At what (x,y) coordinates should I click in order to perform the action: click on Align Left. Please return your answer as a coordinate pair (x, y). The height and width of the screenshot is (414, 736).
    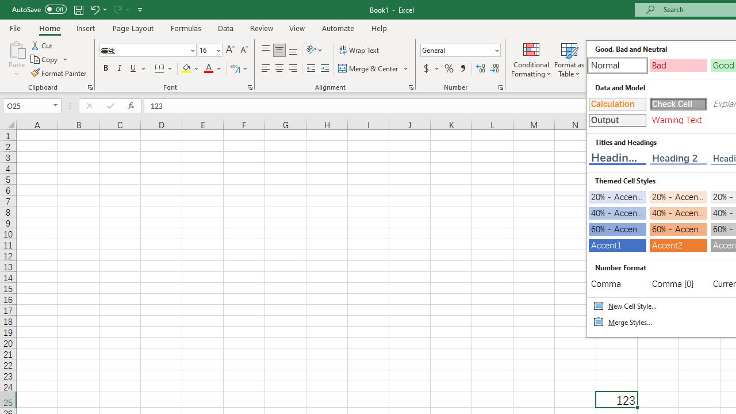
    Looking at the image, I should click on (266, 69).